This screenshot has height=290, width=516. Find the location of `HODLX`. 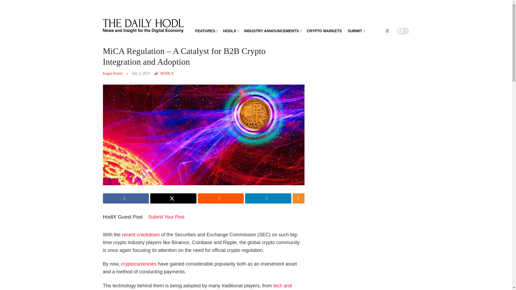

HODLX is located at coordinates (230, 31).